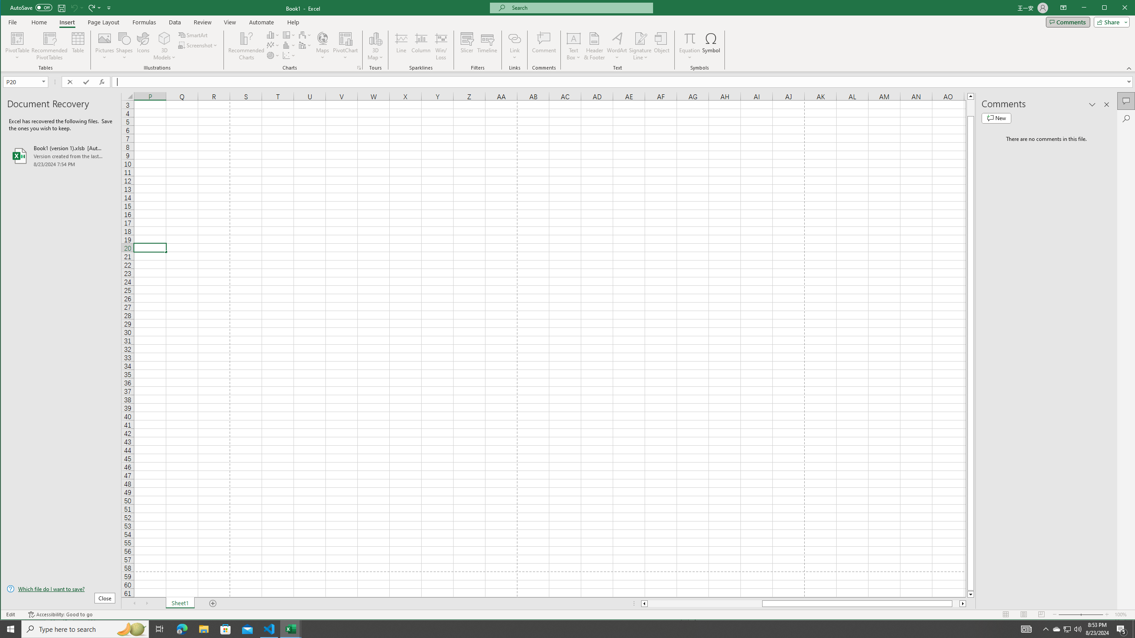  What do you see at coordinates (61, 156) in the screenshot?
I see `Book1 (version 1).xlsb  [AutoRecovered]` at bounding box center [61, 156].